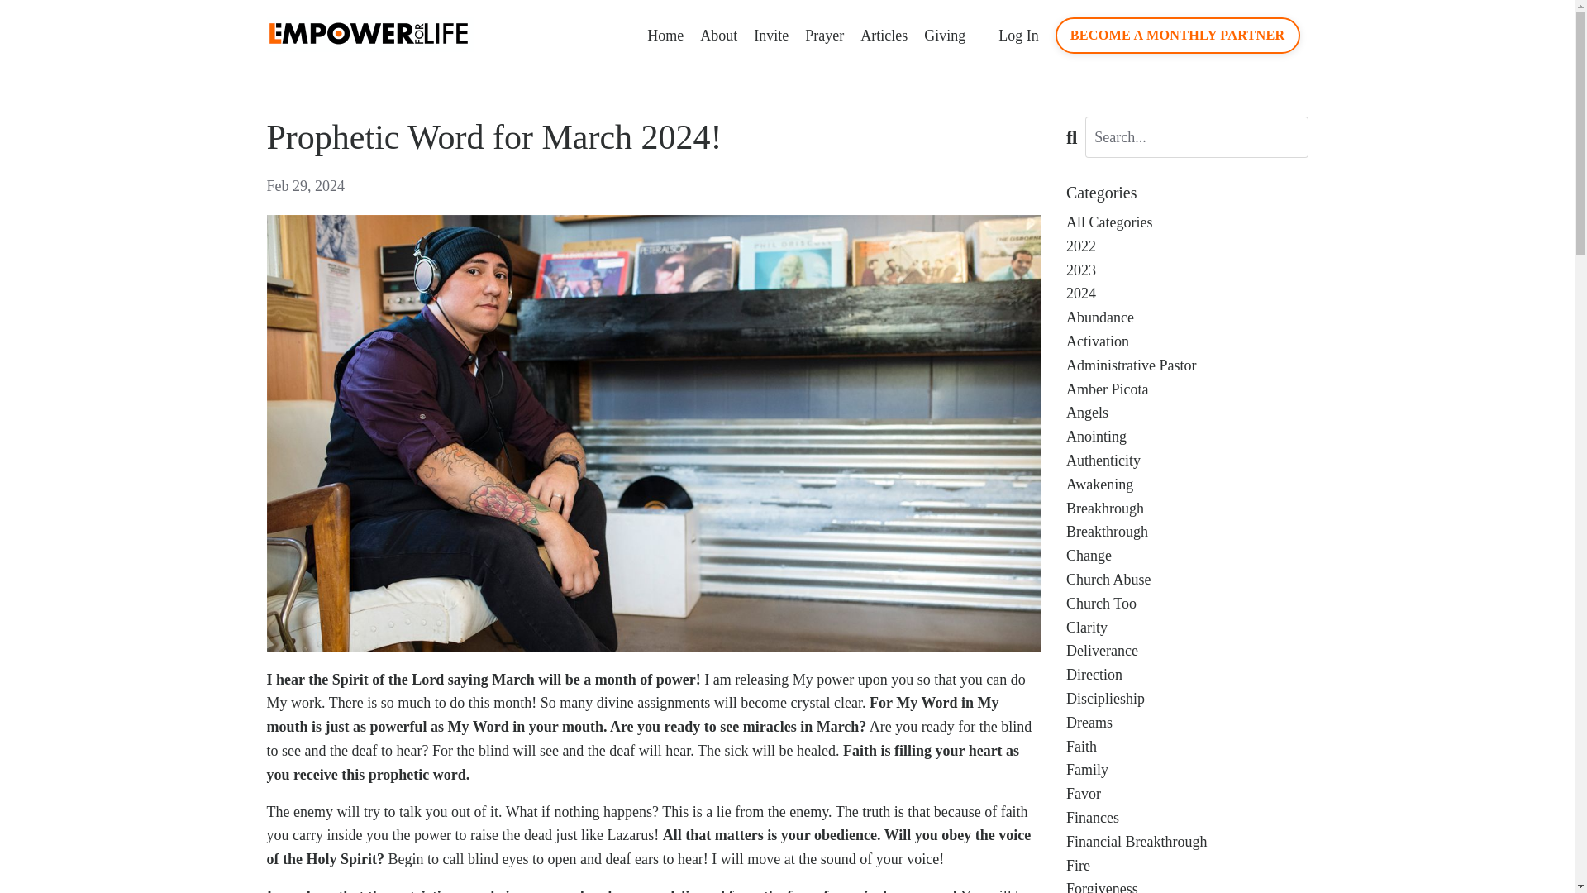 The width and height of the screenshot is (1587, 893). I want to click on Finances, so click(1187, 819).